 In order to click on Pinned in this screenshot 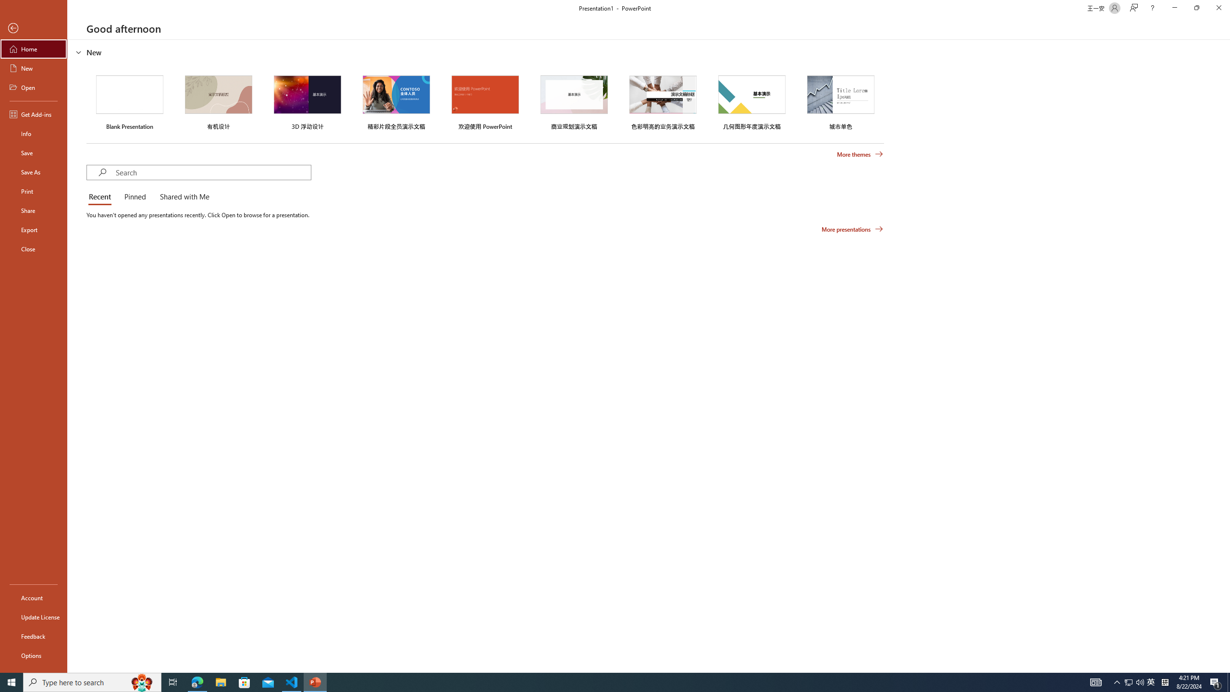, I will do `click(135, 197)`.